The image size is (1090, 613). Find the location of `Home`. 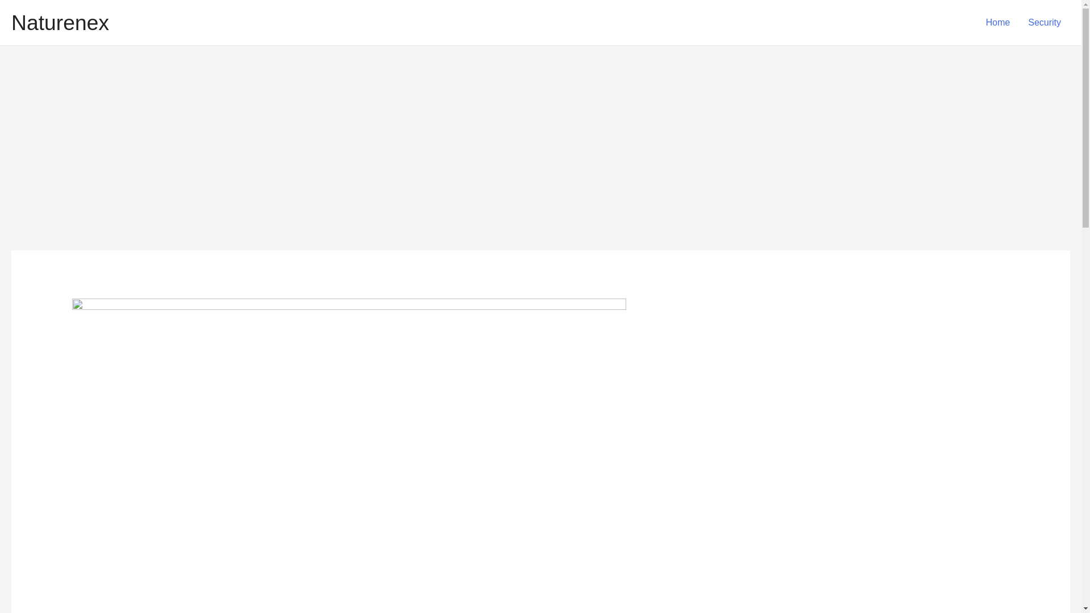

Home is located at coordinates (998, 23).